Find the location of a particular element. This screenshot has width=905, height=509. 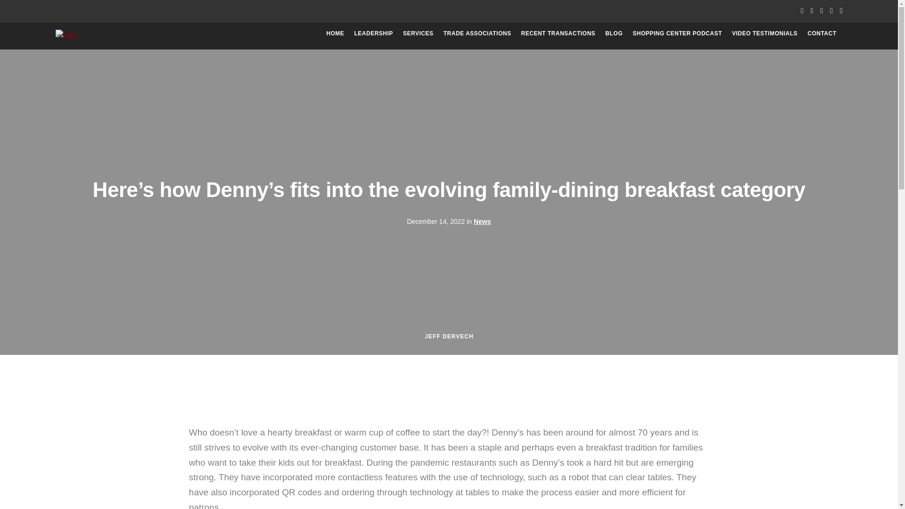

RECENT TRANSACTIONS is located at coordinates (558, 33).